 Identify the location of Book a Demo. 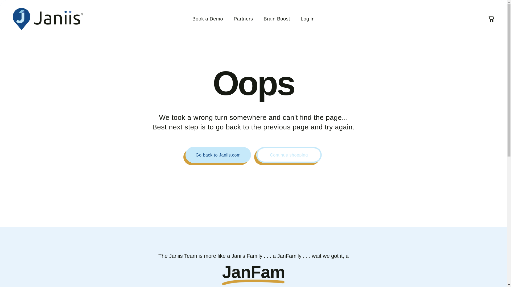
(208, 19).